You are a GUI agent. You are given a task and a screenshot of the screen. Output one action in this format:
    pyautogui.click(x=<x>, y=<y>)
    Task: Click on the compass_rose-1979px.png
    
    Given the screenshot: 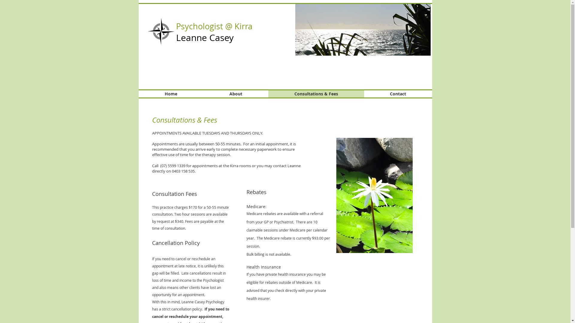 What is the action you would take?
    pyautogui.click(x=161, y=31)
    